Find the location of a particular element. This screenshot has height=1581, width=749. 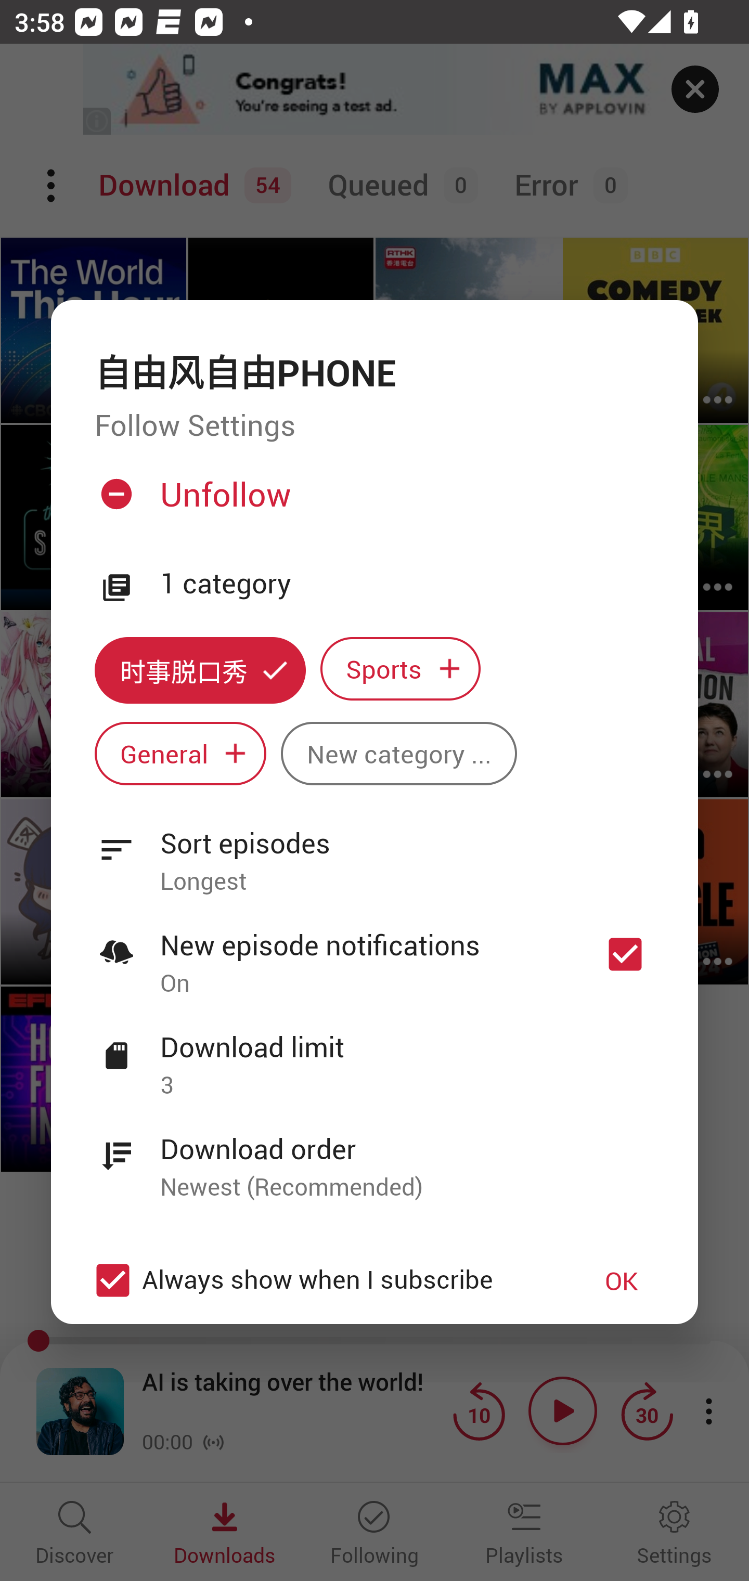

General is located at coordinates (180, 754).